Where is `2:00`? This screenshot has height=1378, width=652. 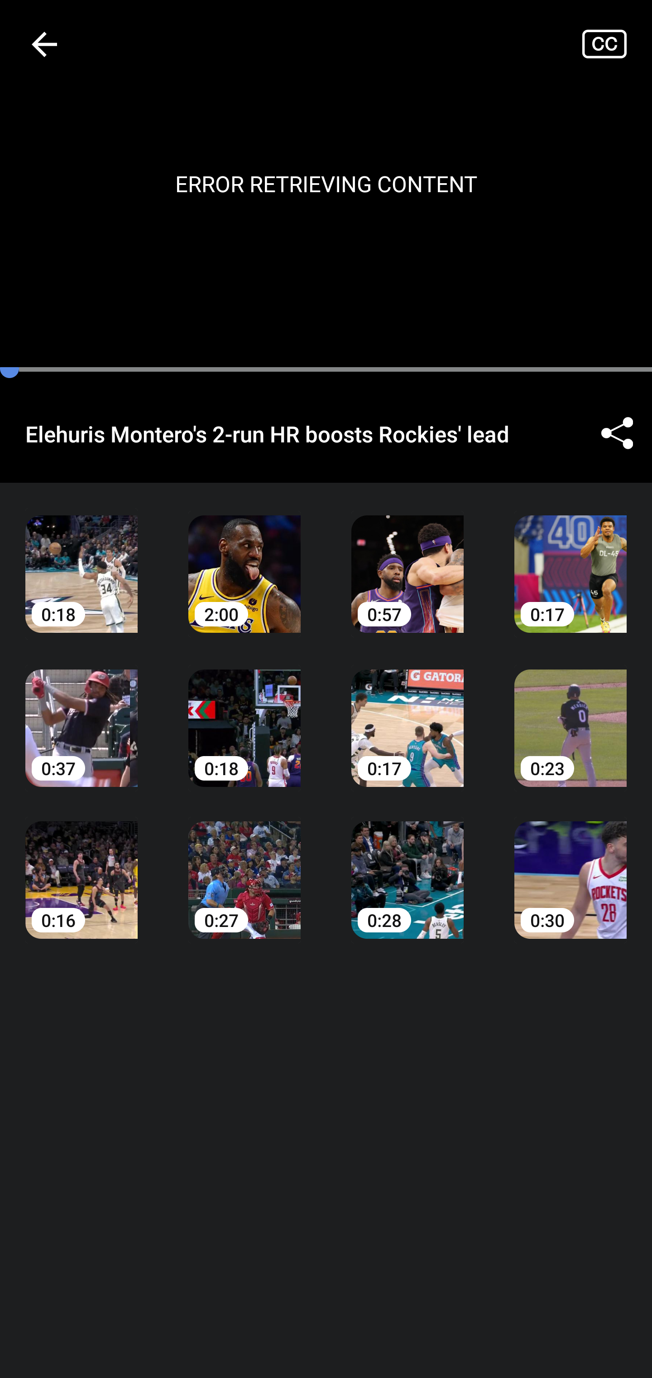
2:00 is located at coordinates (244, 561).